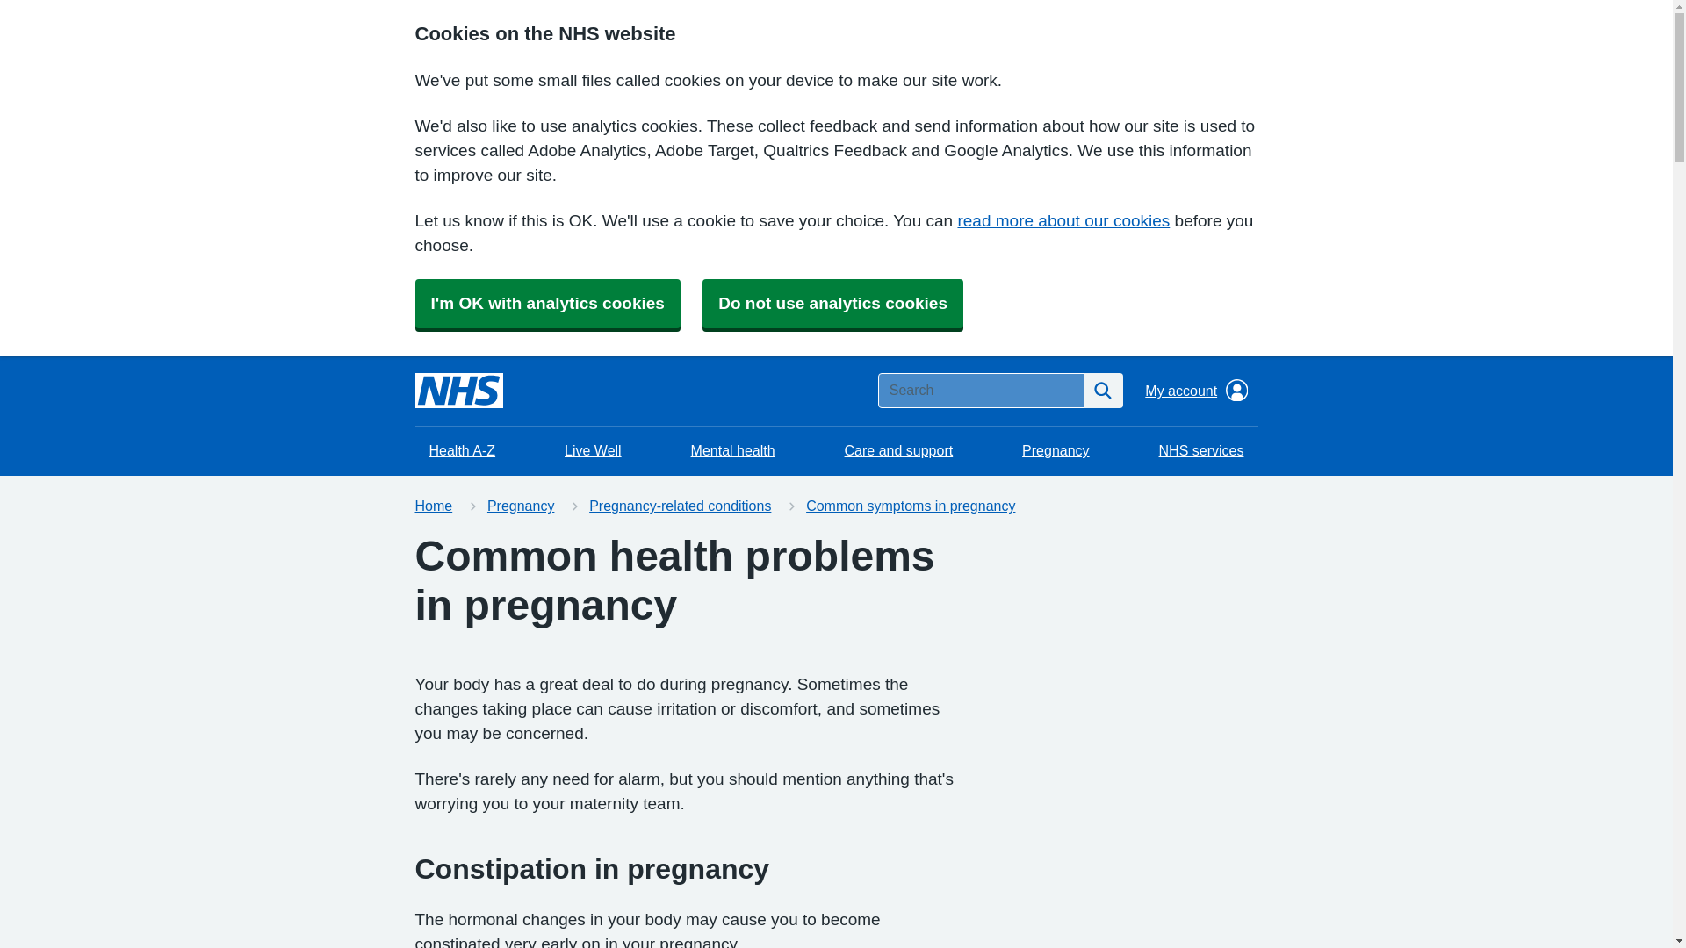 This screenshot has width=1686, height=948. I want to click on NHS services, so click(1201, 451).